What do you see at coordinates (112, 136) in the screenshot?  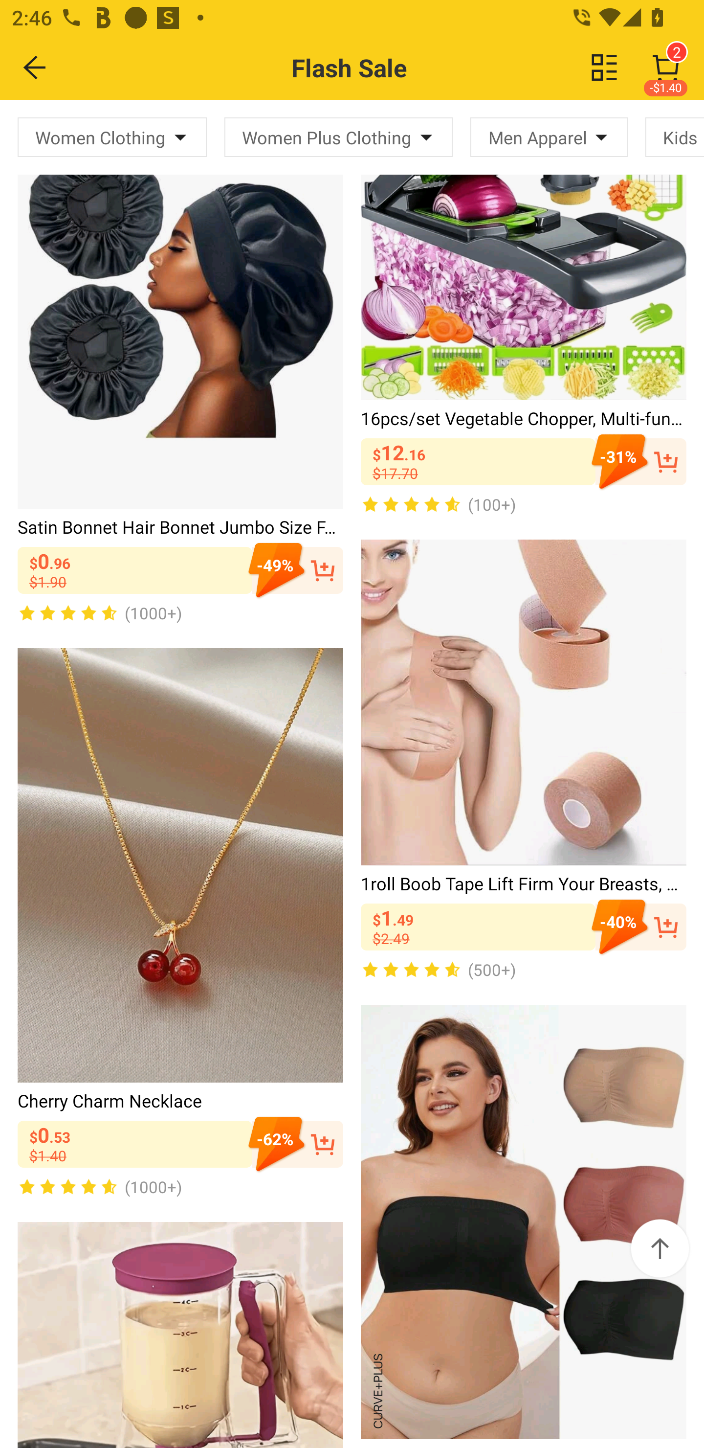 I see `Women Clothing` at bounding box center [112, 136].